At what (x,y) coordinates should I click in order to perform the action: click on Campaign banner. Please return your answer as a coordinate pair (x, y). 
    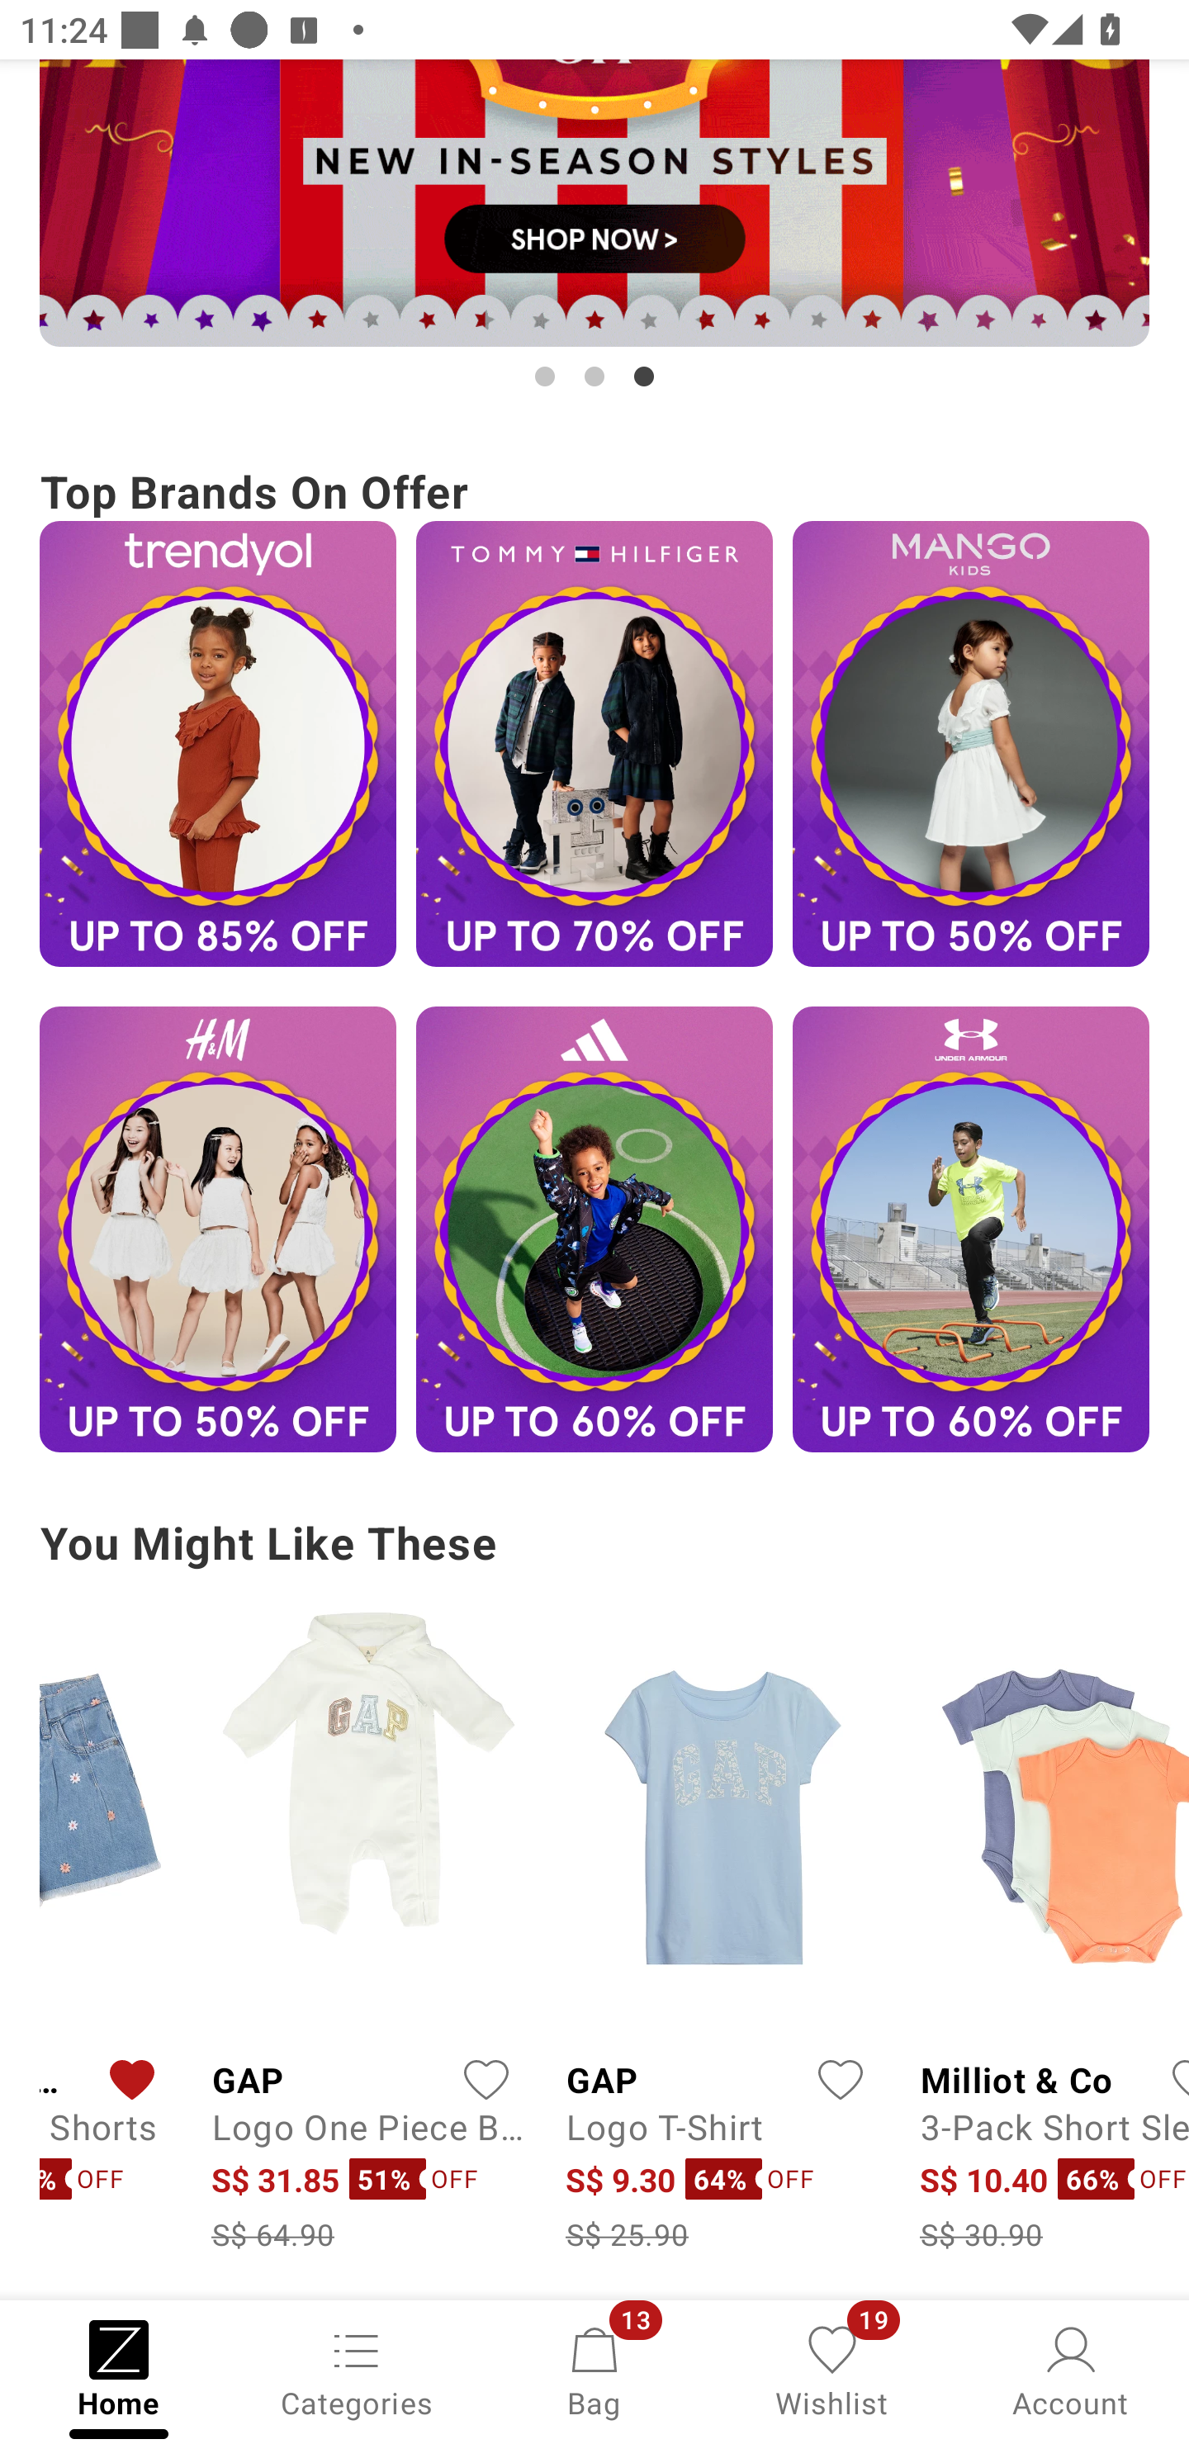
    Looking at the image, I should click on (217, 744).